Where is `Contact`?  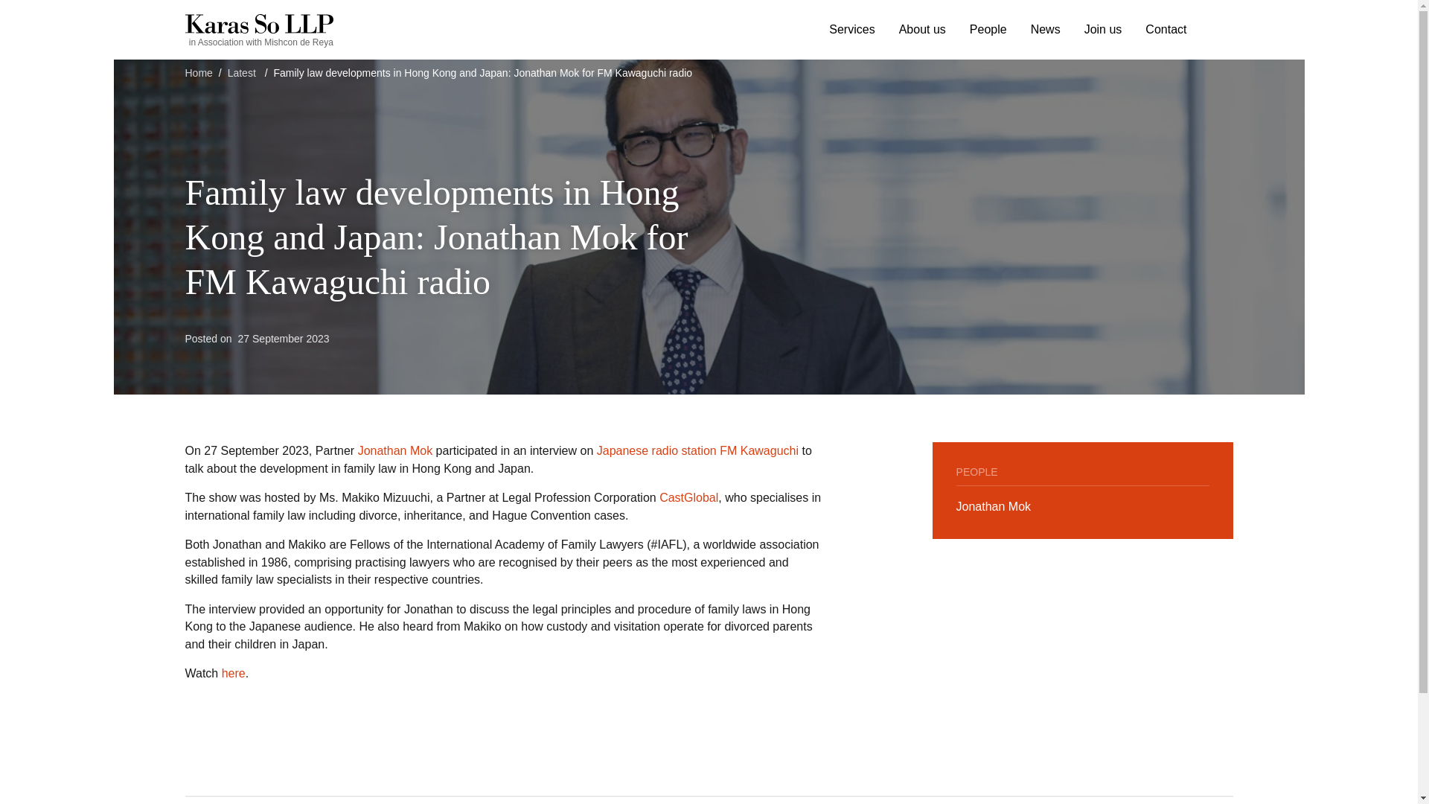
Contact is located at coordinates (1166, 30).